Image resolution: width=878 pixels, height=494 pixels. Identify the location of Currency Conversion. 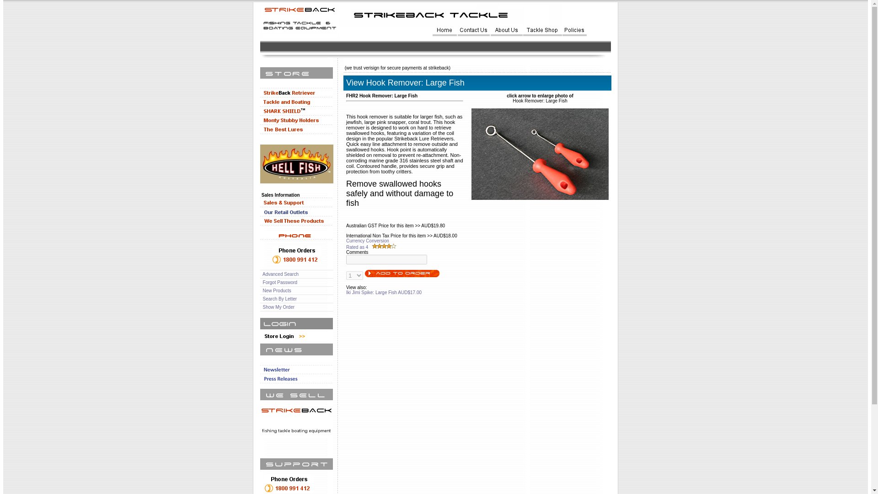
(367, 241).